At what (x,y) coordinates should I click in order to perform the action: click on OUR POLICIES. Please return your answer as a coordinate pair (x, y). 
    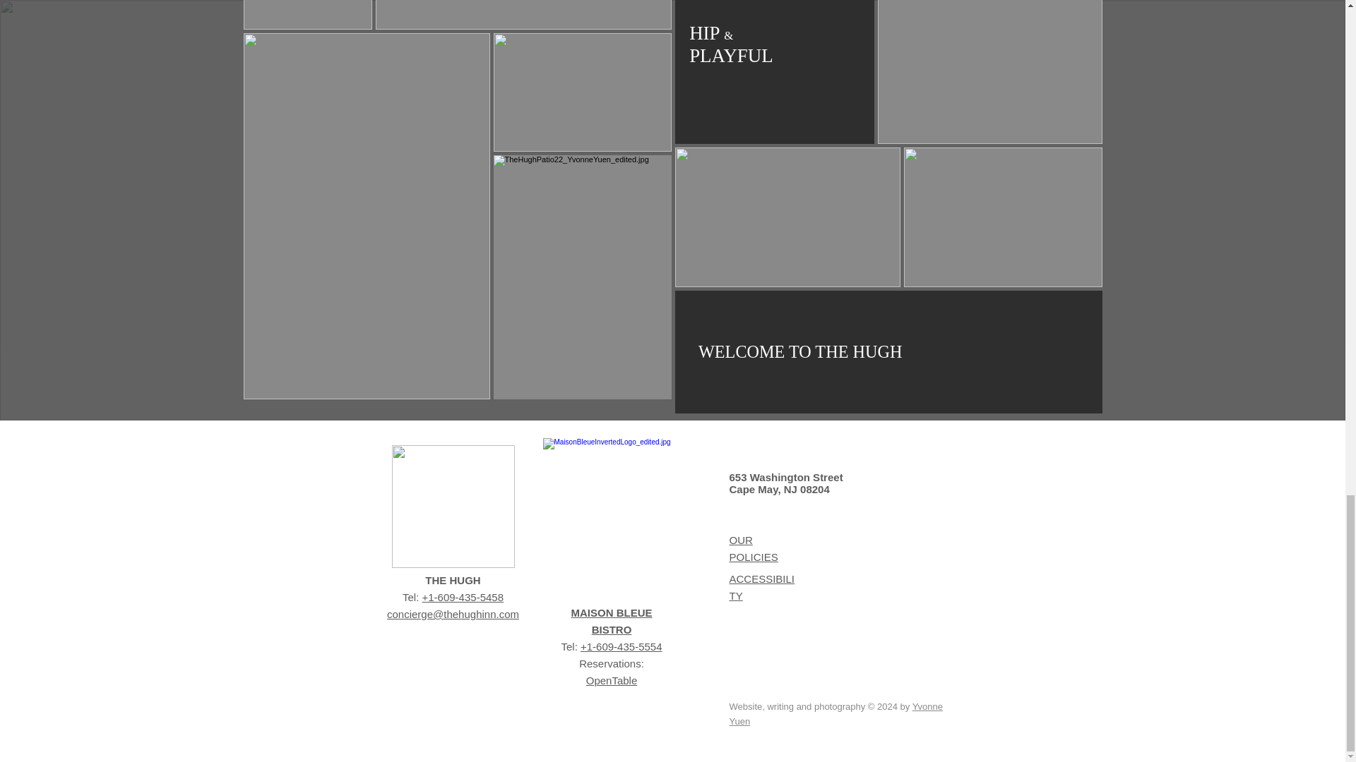
    Looking at the image, I should click on (753, 549).